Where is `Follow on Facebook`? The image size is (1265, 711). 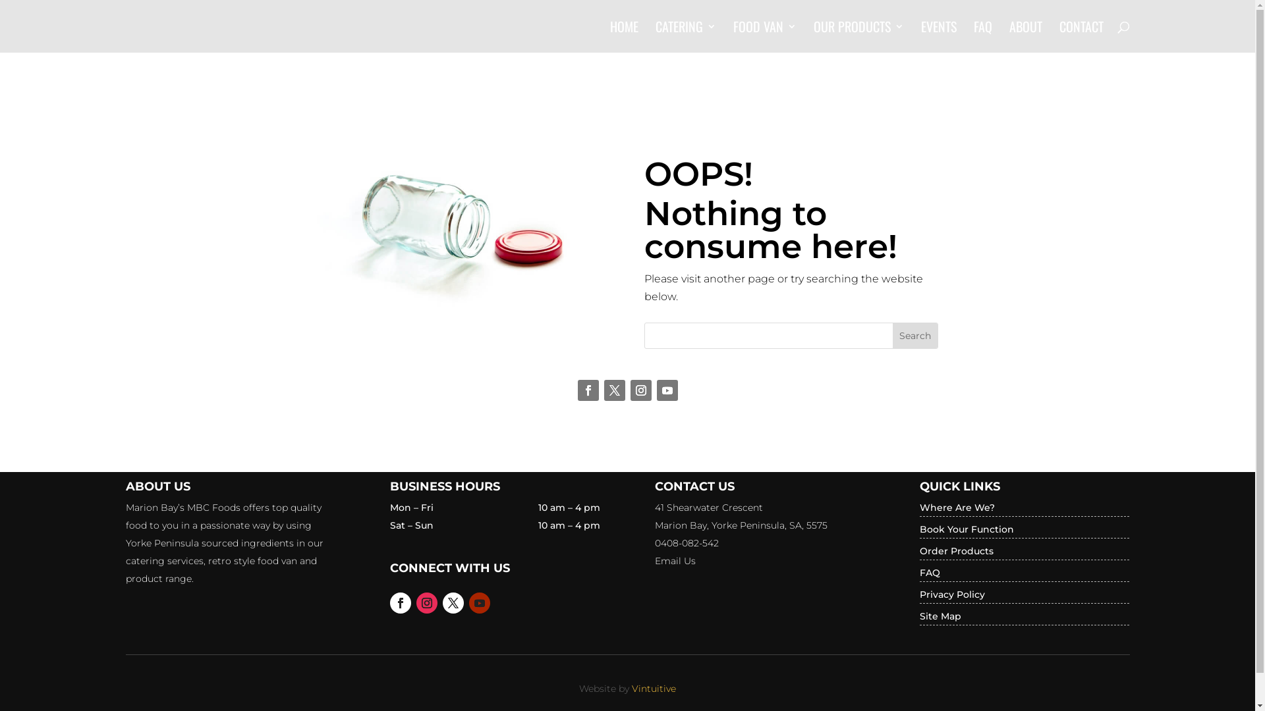
Follow on Facebook is located at coordinates (401, 603).